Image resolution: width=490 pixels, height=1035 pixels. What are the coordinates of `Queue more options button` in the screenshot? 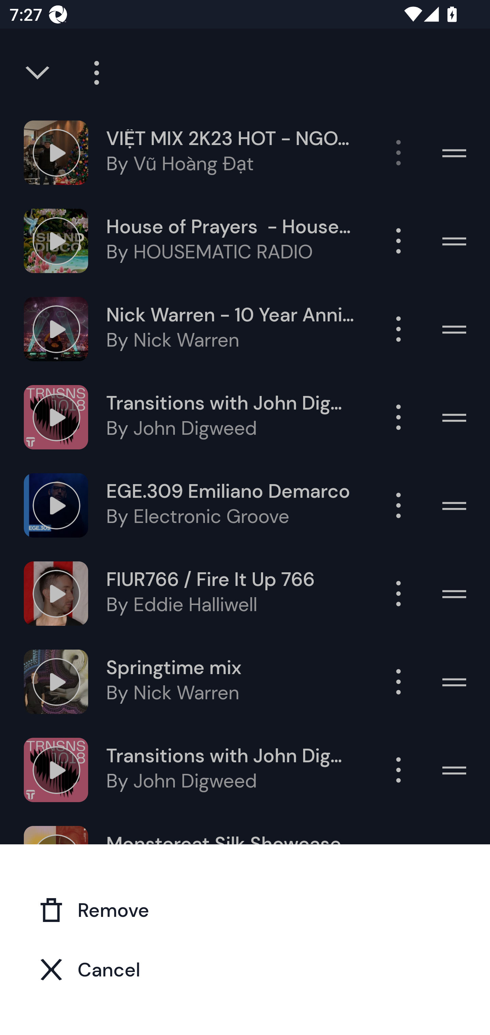 It's located at (92, 73).